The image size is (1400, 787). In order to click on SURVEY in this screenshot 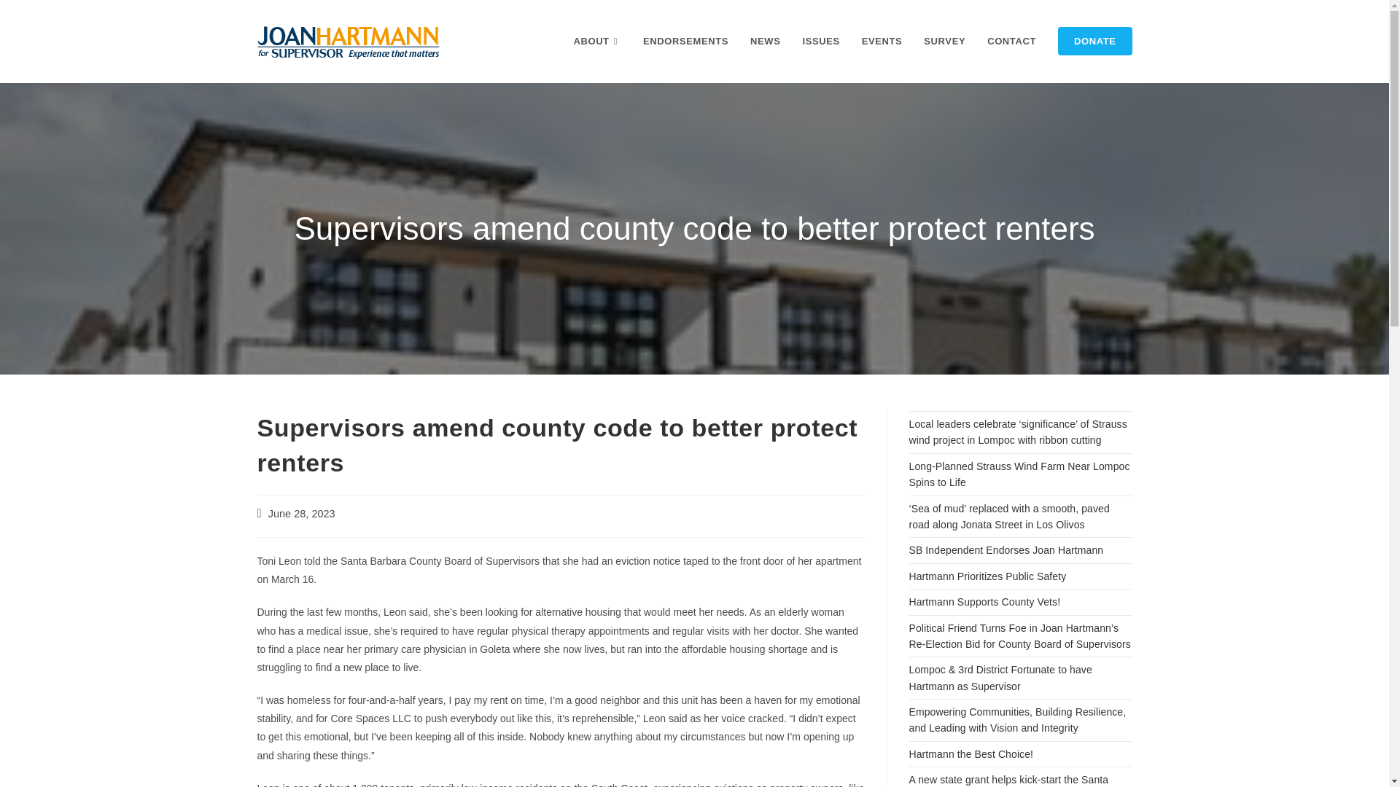, I will do `click(944, 41)`.